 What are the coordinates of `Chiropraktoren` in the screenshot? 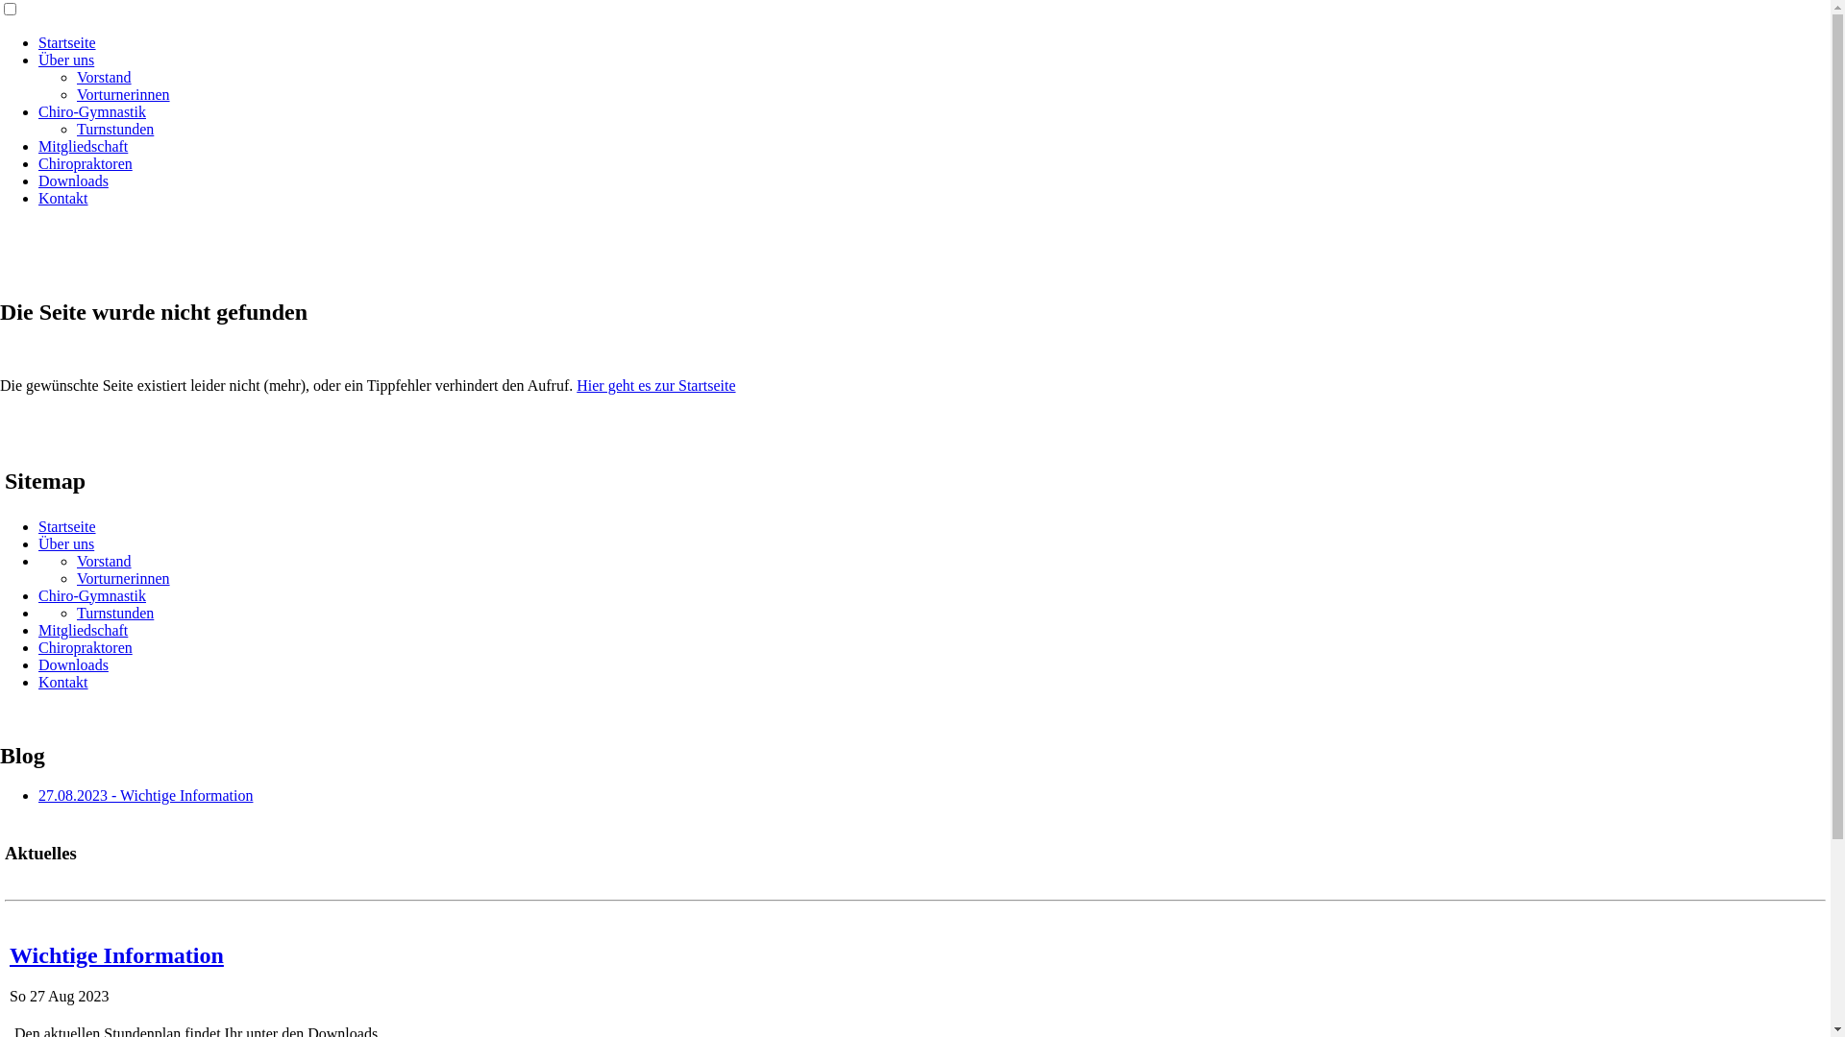 It's located at (86, 163).